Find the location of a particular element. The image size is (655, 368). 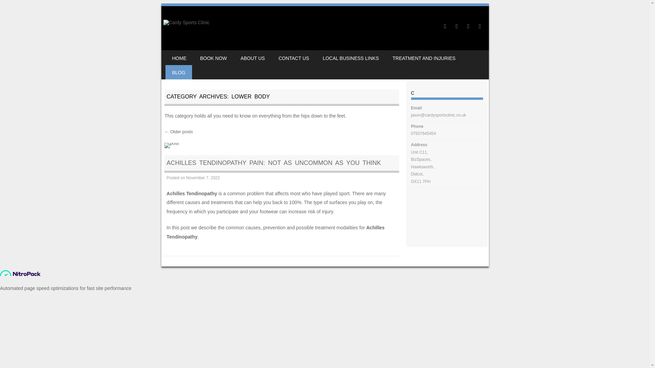

Skip to content is located at coordinates (182, 55).